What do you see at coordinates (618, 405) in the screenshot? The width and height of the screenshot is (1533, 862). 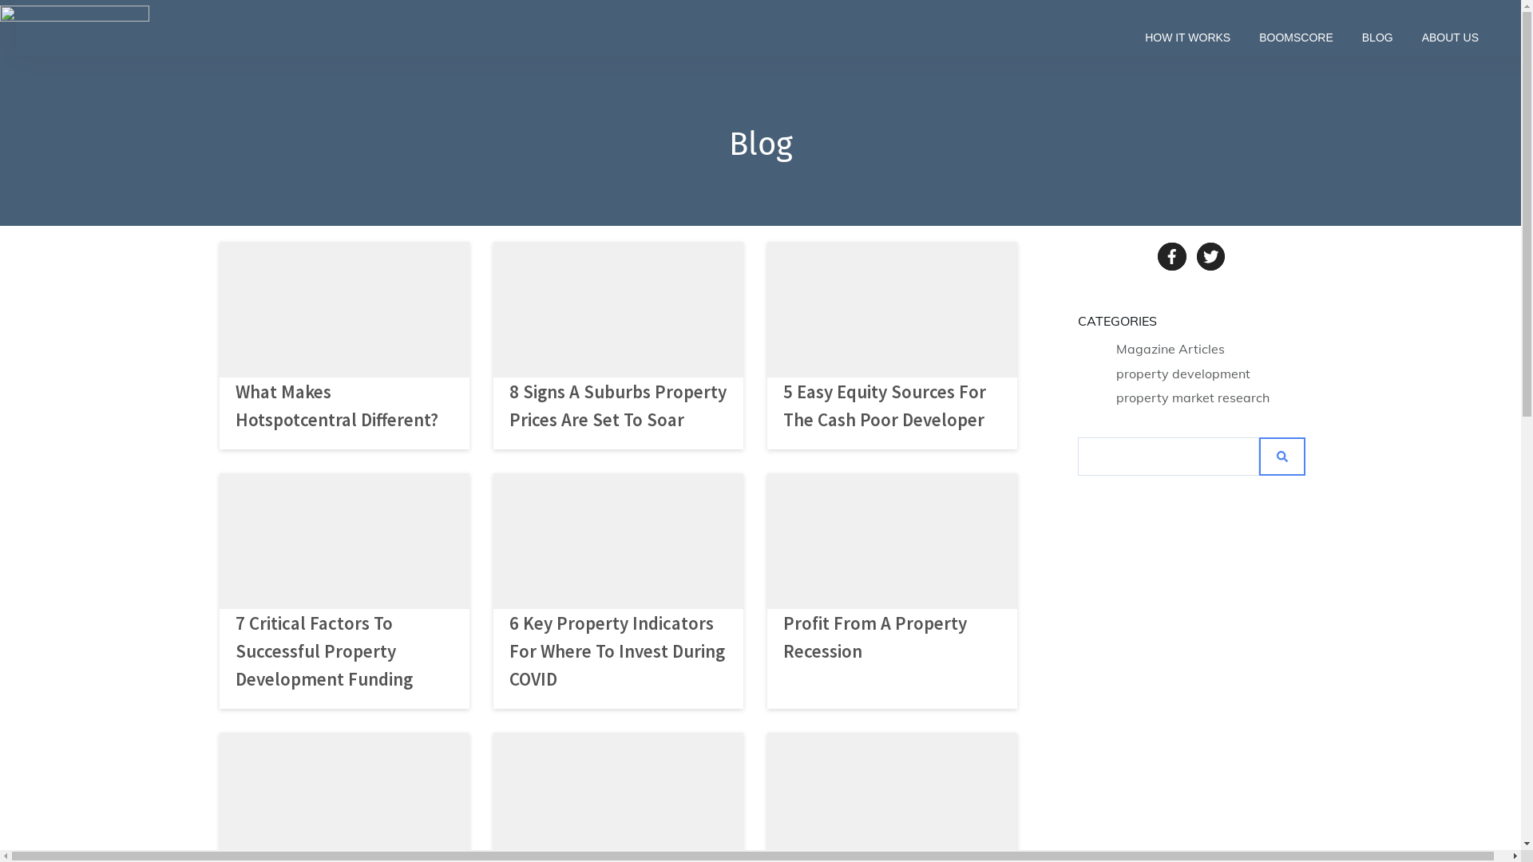 I see `8 Signs A Suburbs Property Prices Are Set To Soar` at bounding box center [618, 405].